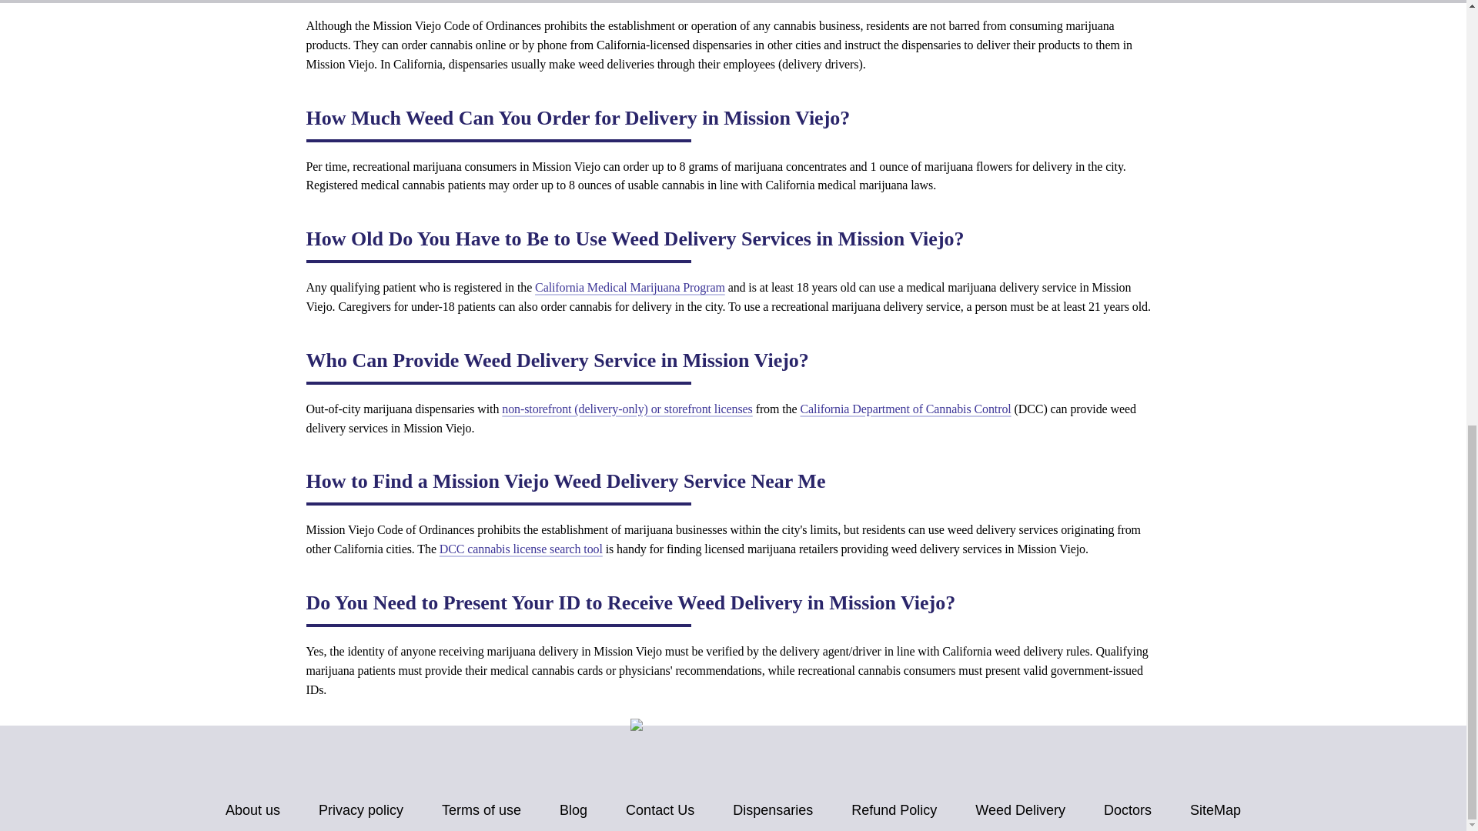 The height and width of the screenshot is (831, 1478). I want to click on About us, so click(252, 810).